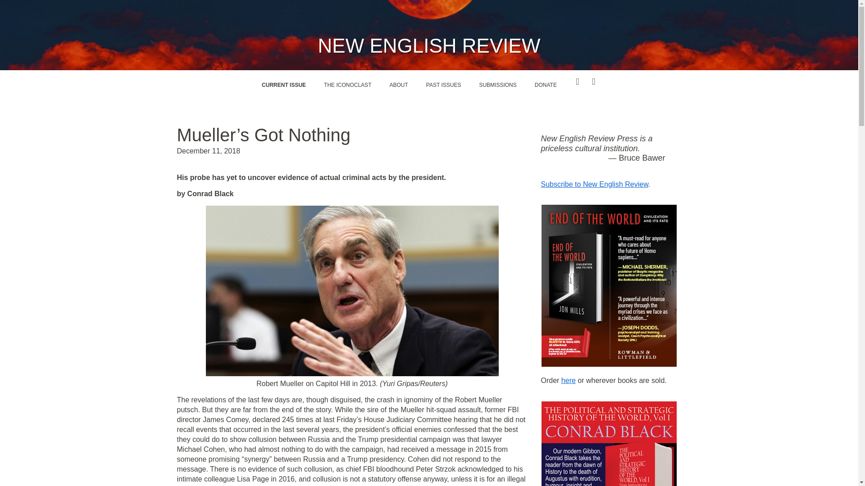 The image size is (865, 486). I want to click on NEW ENGLISH REVIEW, so click(429, 45).